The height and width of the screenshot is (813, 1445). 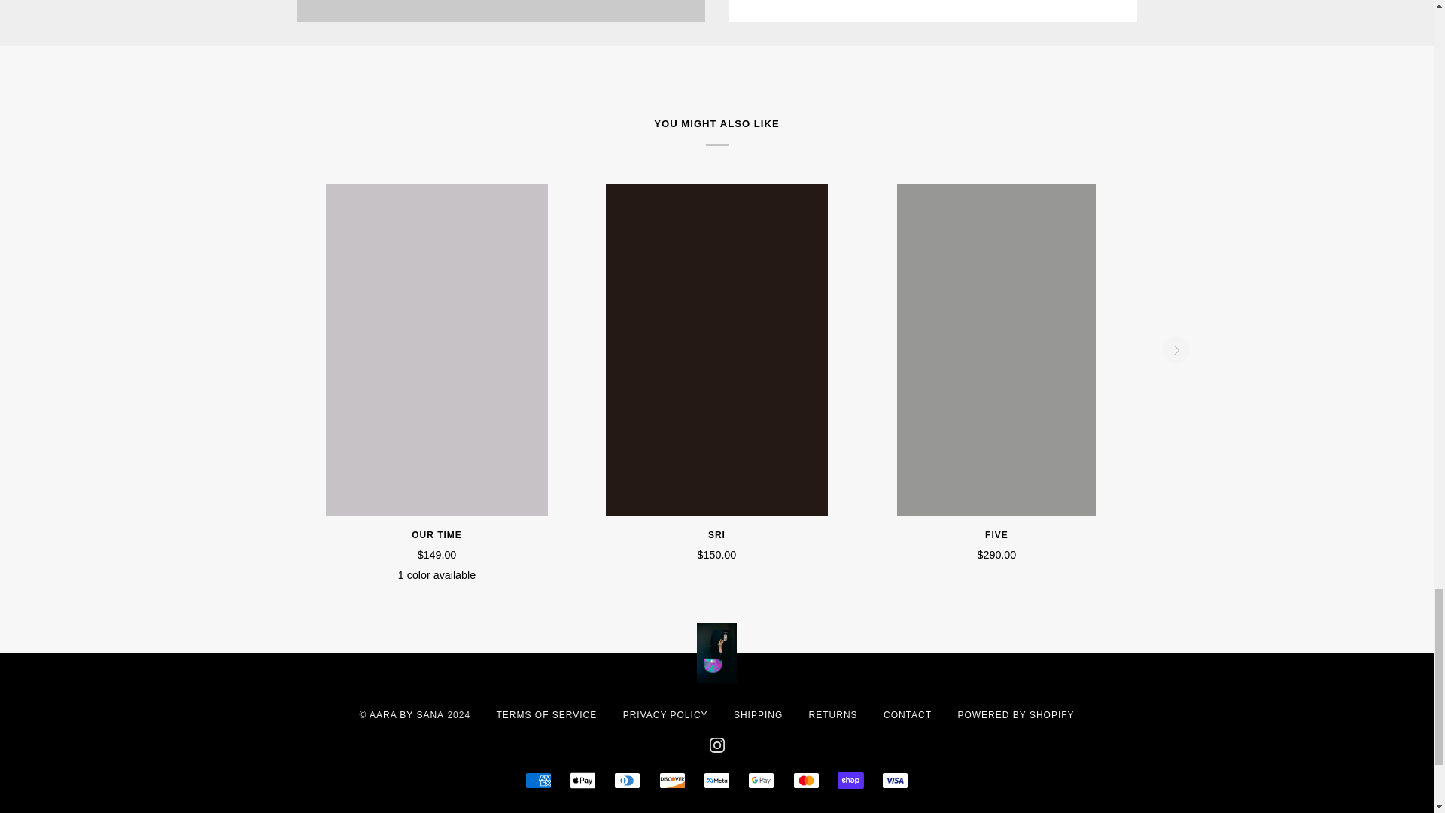 I want to click on DINERS CLUB, so click(x=627, y=780).